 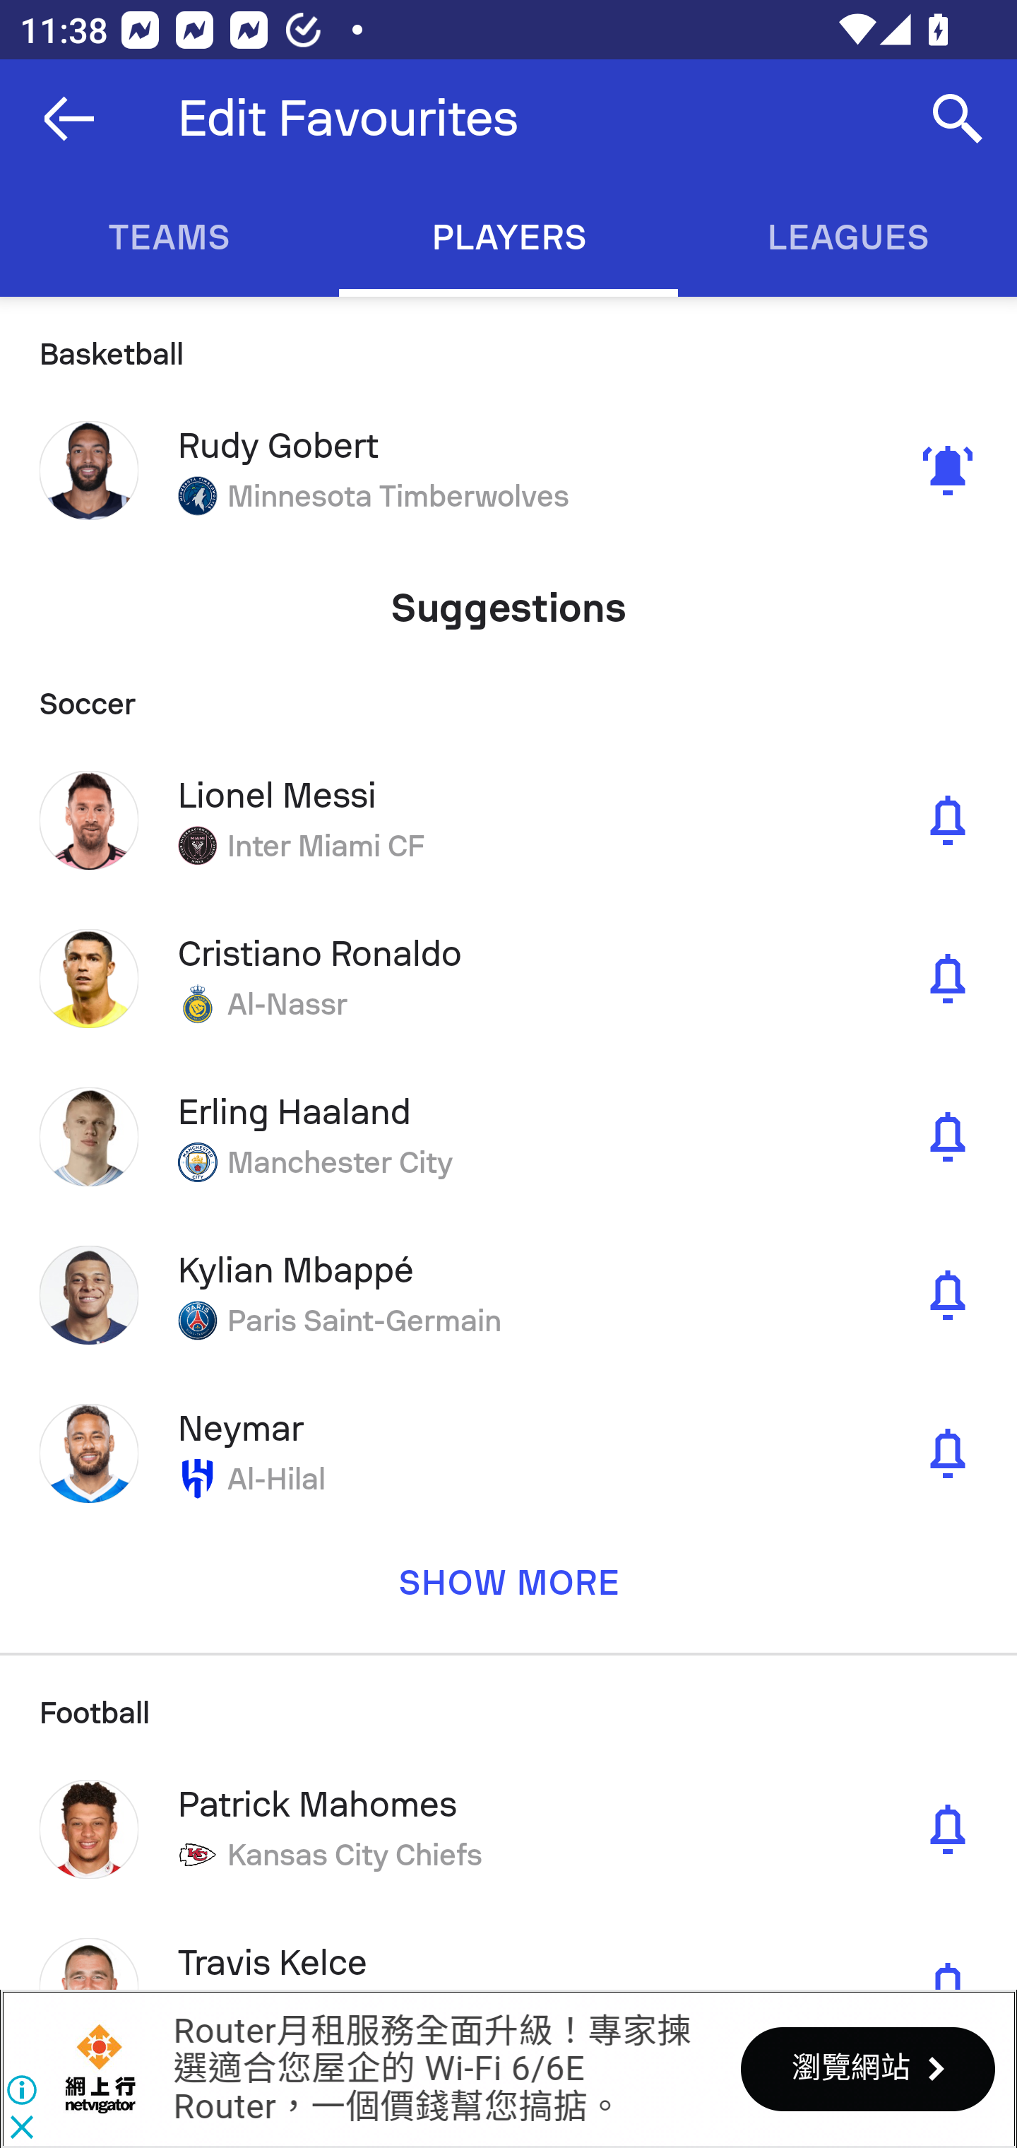 What do you see at coordinates (509, 471) in the screenshot?
I see `Rudy Gobert Minnesota Timberwolves` at bounding box center [509, 471].